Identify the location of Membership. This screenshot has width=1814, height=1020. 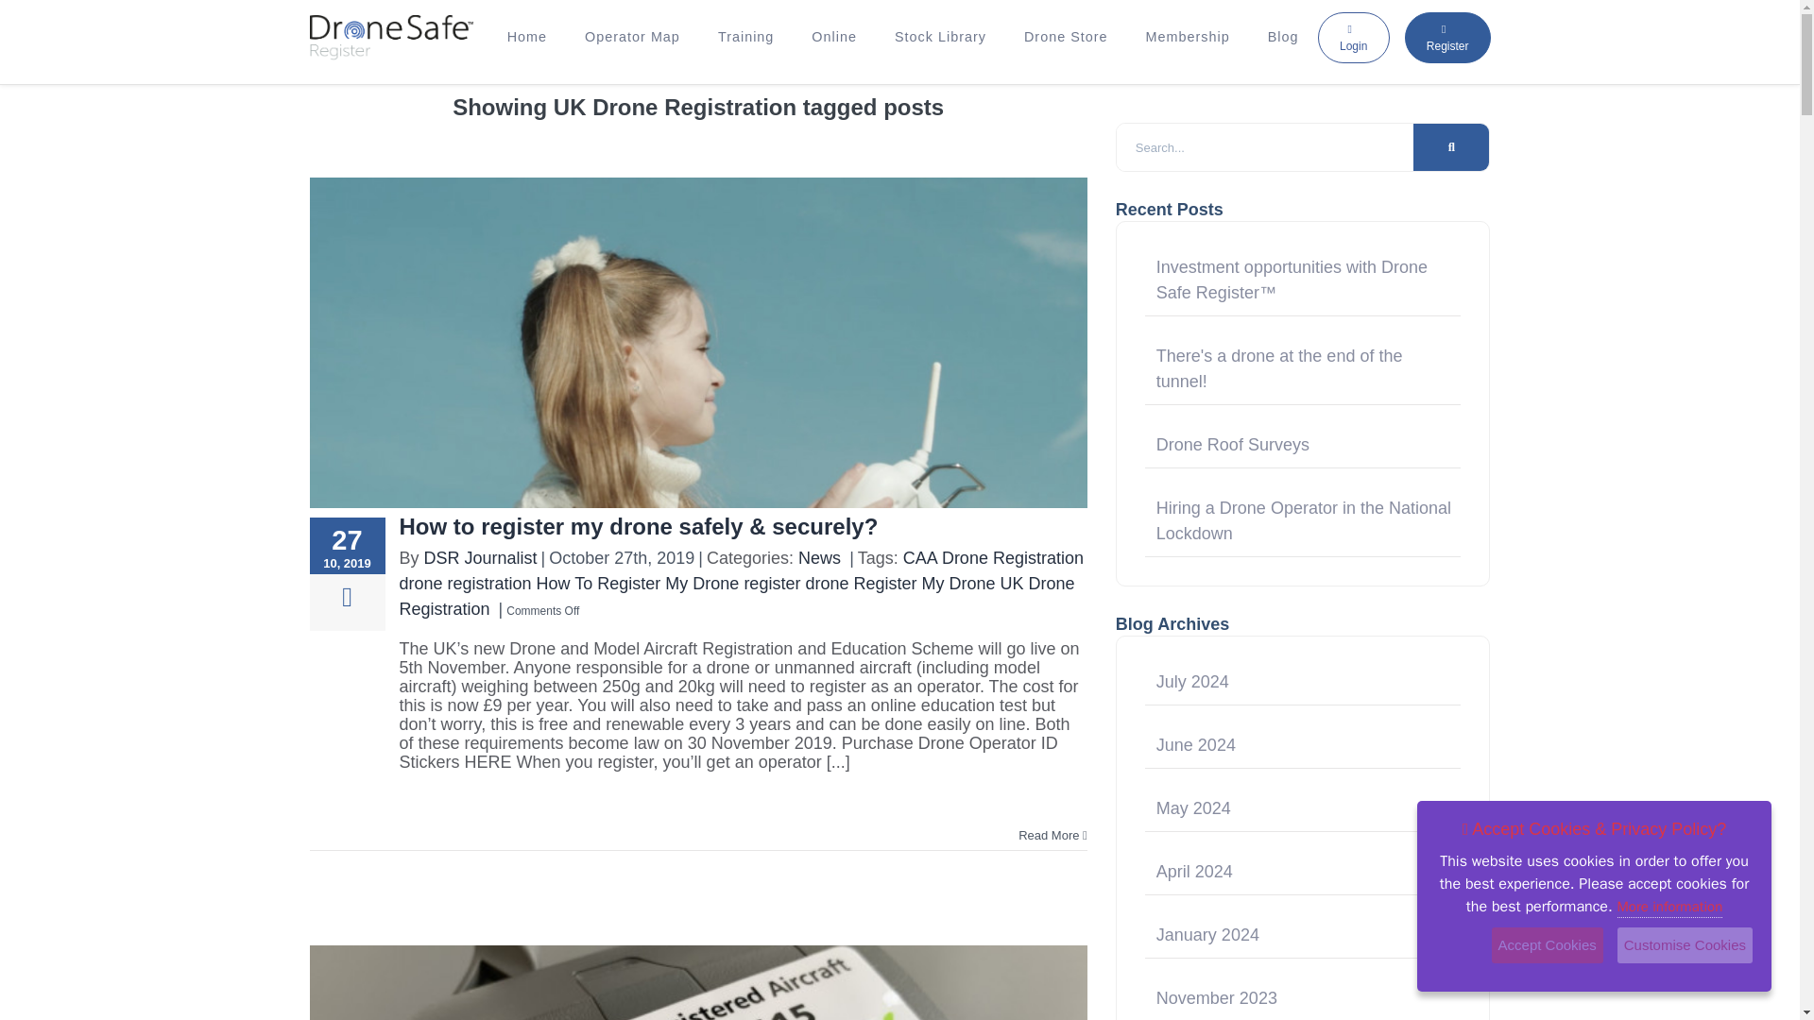
(1188, 37).